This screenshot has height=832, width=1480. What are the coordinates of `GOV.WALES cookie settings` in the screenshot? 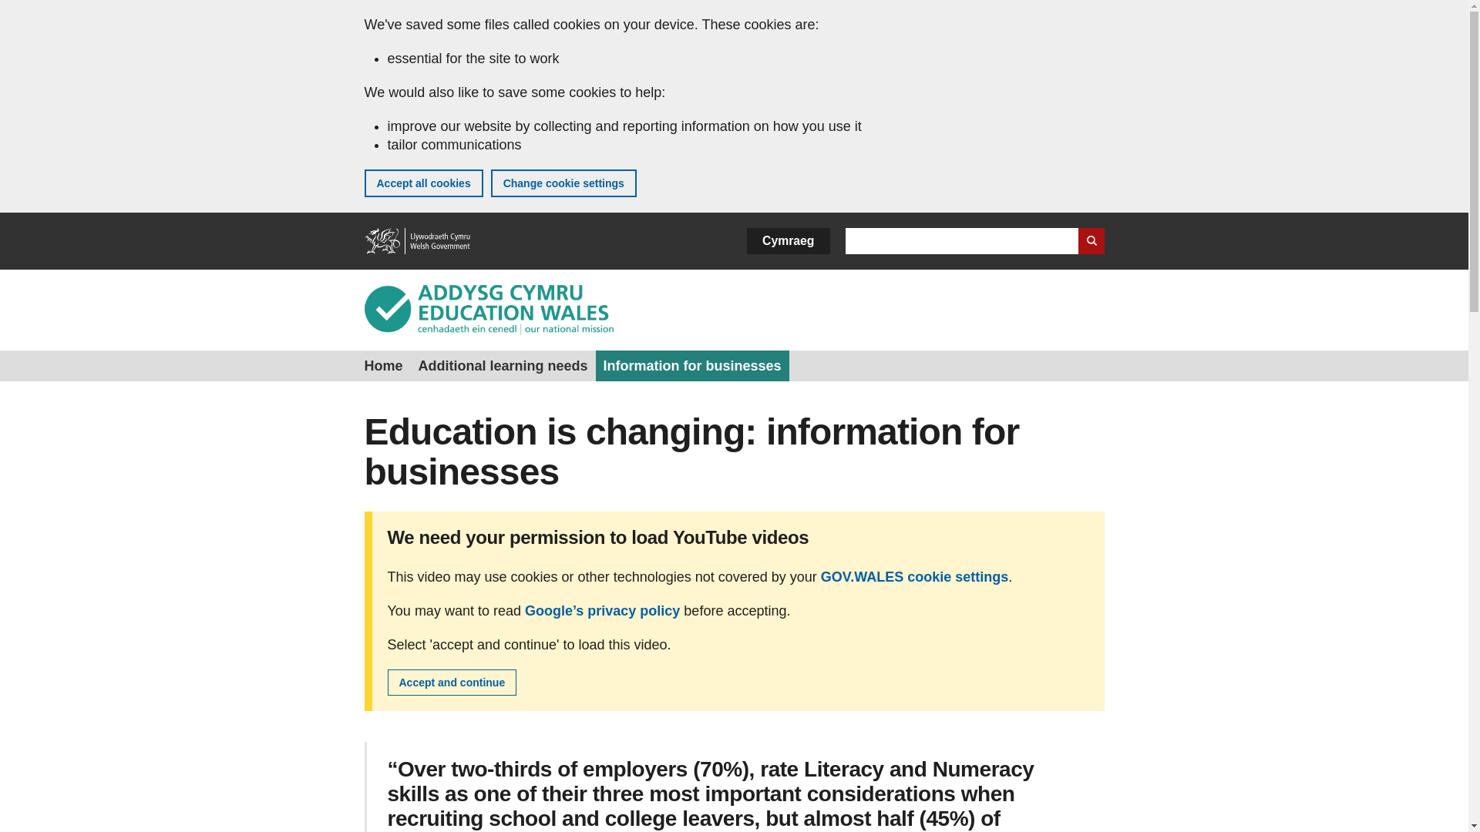 It's located at (914, 576).